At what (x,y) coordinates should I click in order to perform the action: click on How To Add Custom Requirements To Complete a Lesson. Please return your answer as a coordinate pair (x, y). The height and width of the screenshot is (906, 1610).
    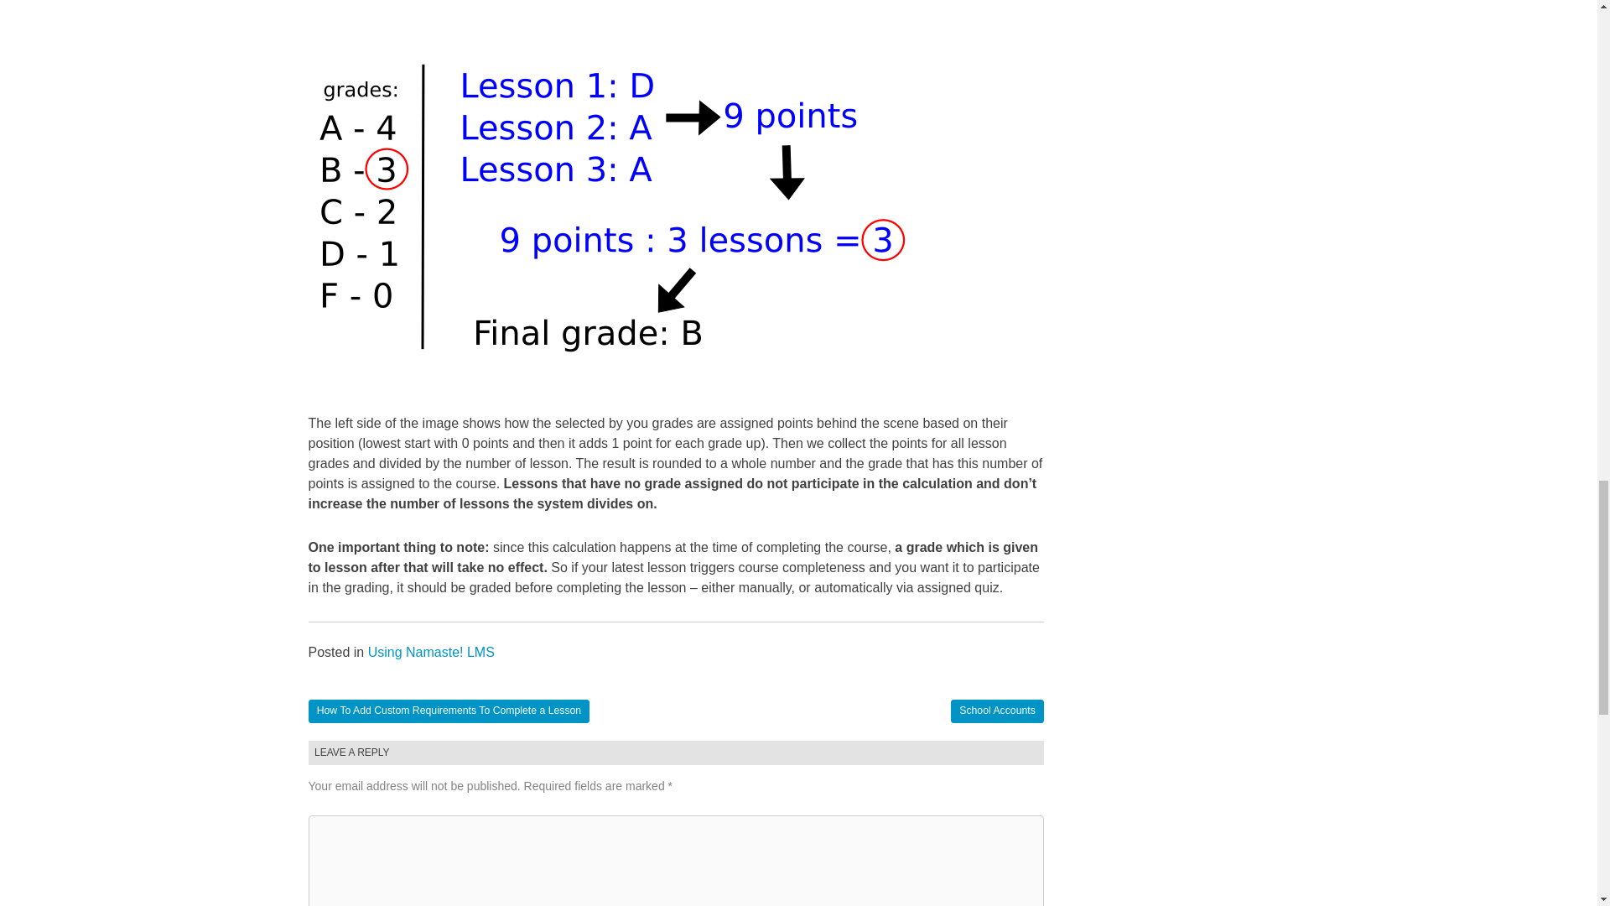
    Looking at the image, I should click on (449, 711).